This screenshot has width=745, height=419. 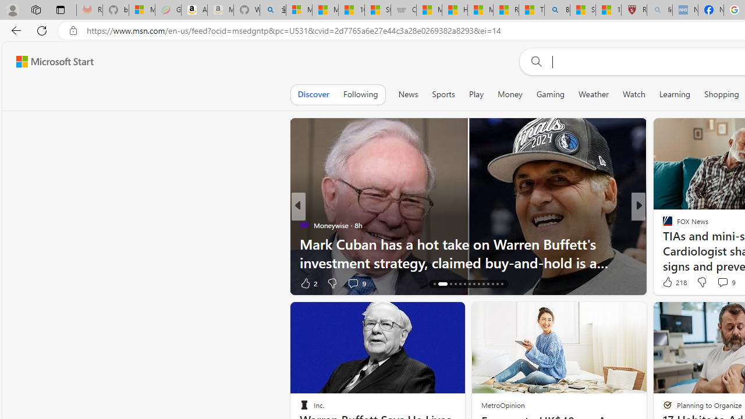 I want to click on AutomationID: tab-27, so click(x=497, y=284).